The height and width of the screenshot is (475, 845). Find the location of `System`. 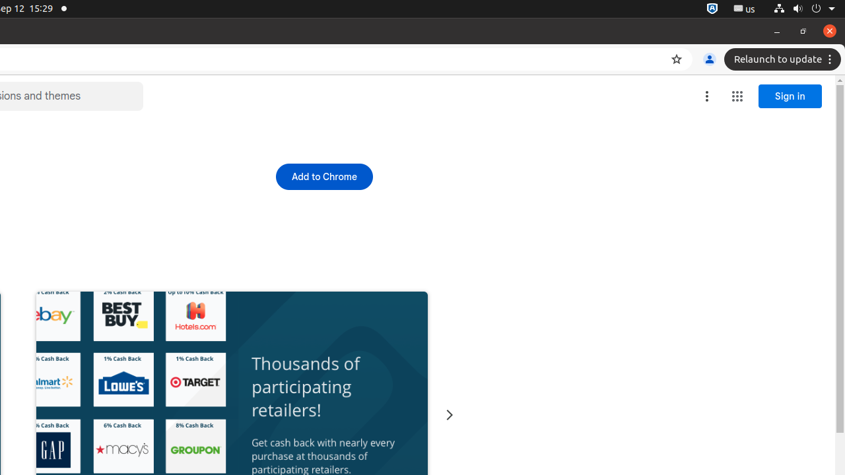

System is located at coordinates (804, 9).